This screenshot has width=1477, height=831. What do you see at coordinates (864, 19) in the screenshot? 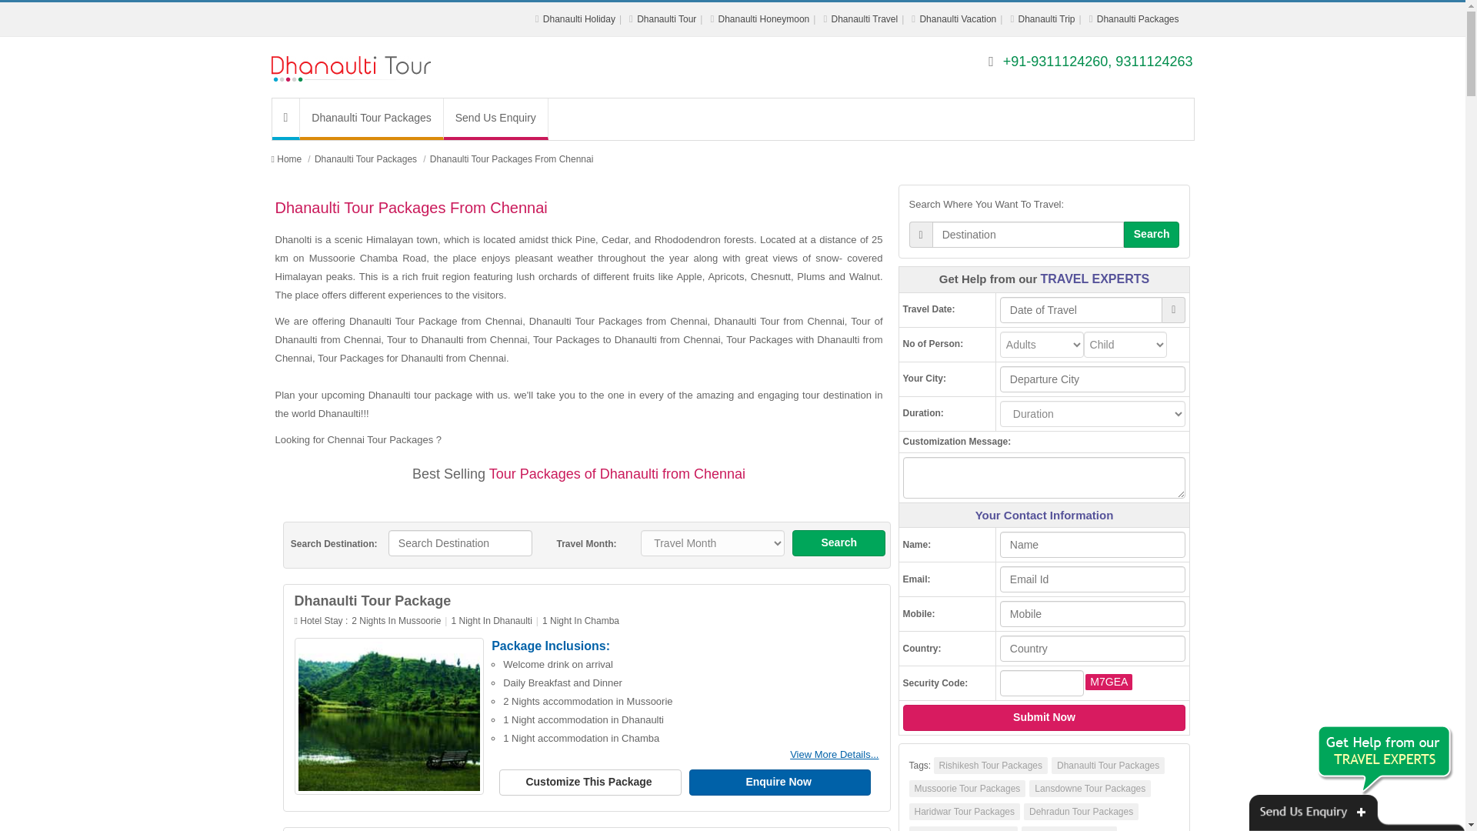
I see `Dhanaulti Travel Packages` at bounding box center [864, 19].